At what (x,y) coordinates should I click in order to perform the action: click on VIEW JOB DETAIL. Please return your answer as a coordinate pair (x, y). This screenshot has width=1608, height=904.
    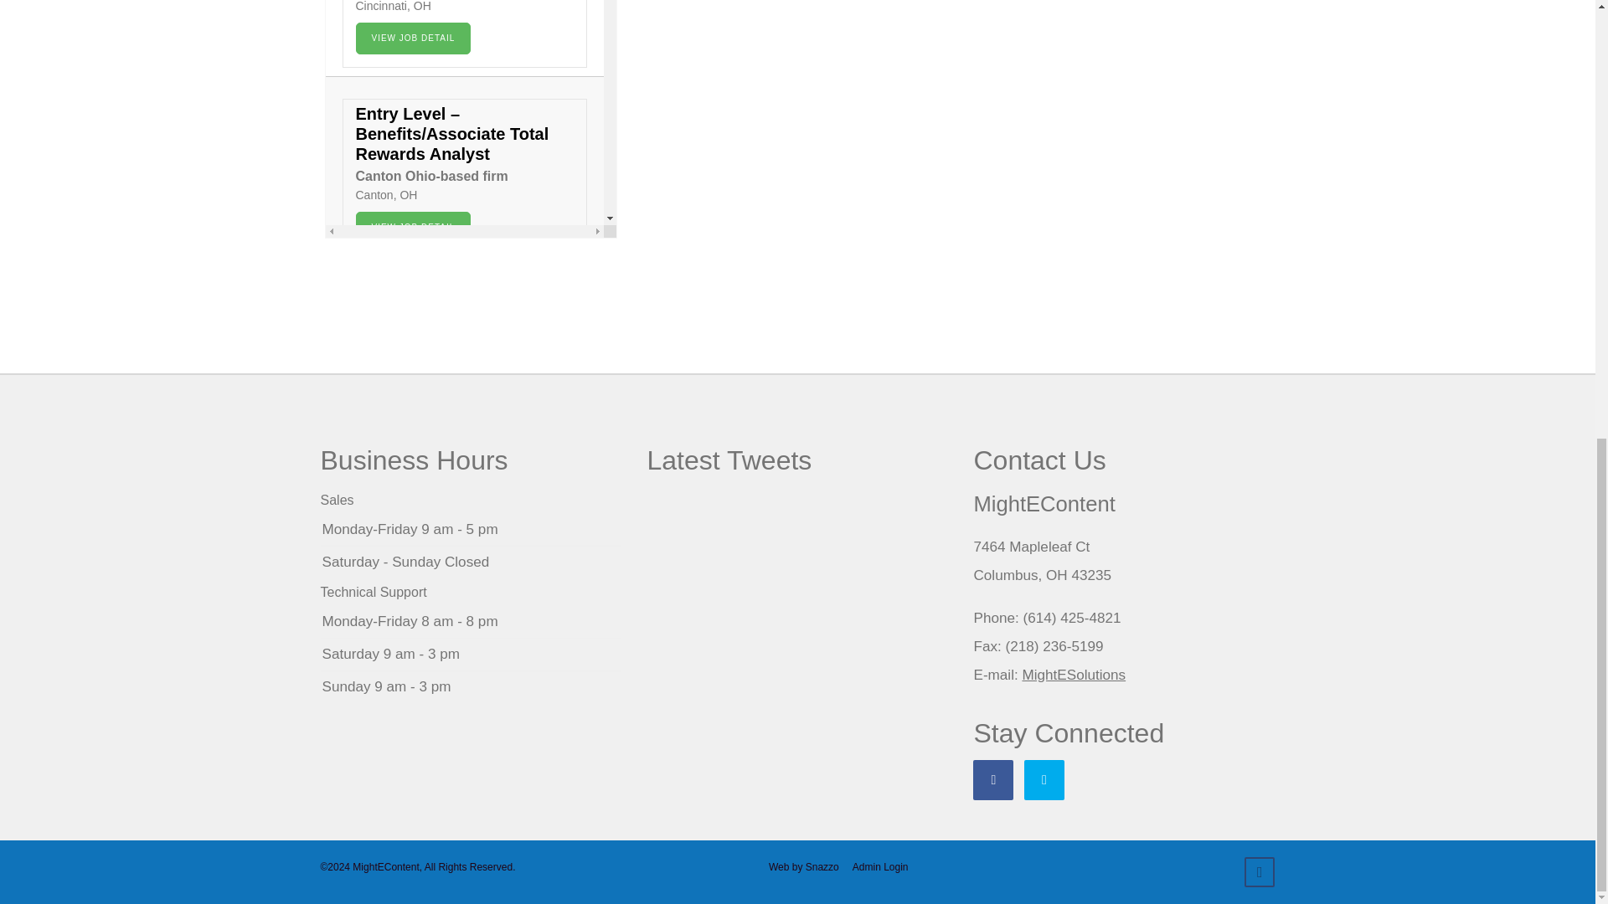
    Looking at the image, I should click on (413, 227).